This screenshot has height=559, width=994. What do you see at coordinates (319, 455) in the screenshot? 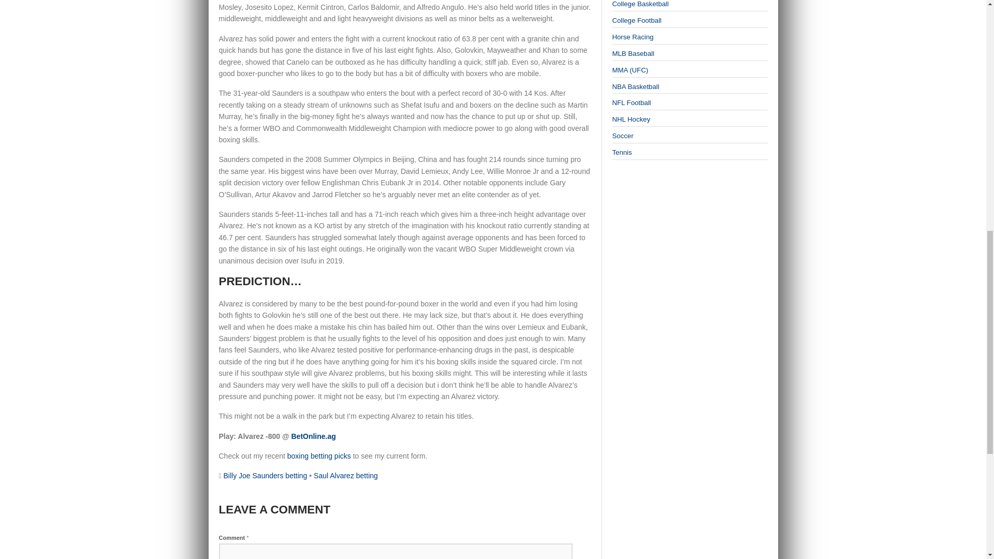
I see `boxing betting picks` at bounding box center [319, 455].